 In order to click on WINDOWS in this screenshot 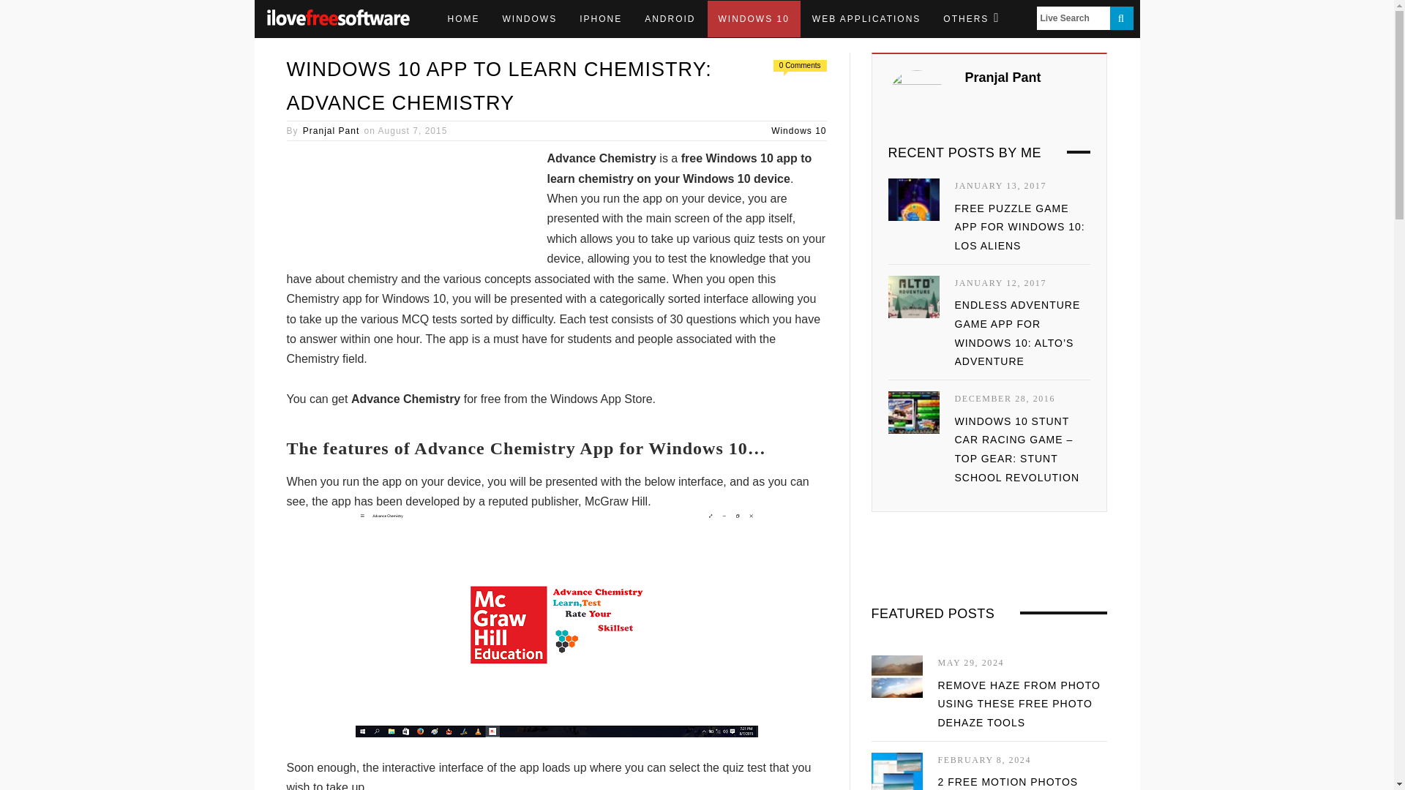, I will do `click(530, 19)`.